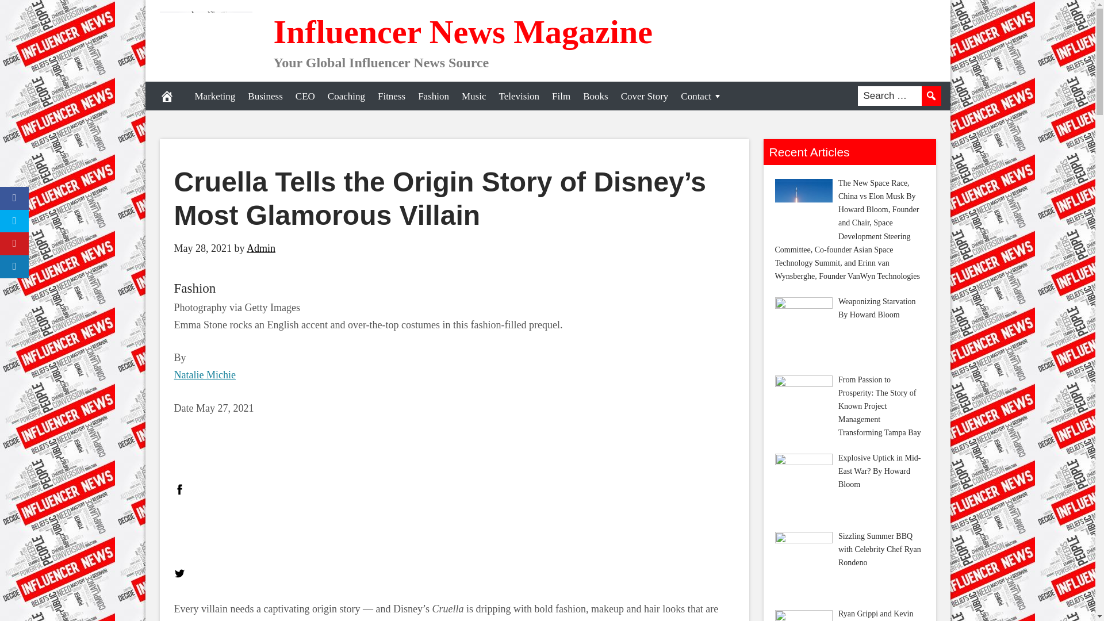  What do you see at coordinates (346, 95) in the screenshot?
I see `Coaching` at bounding box center [346, 95].